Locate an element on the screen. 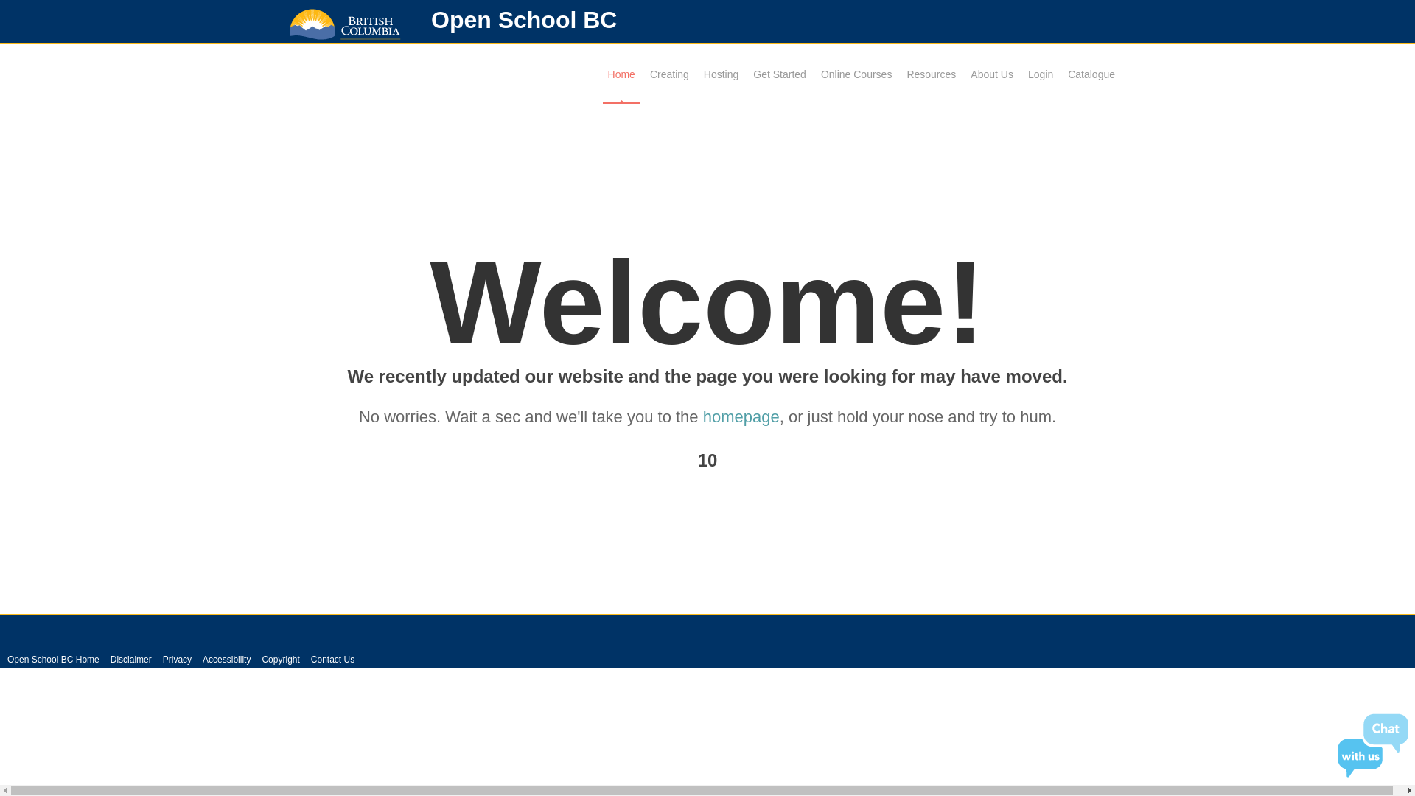  Creating is located at coordinates (669, 74).